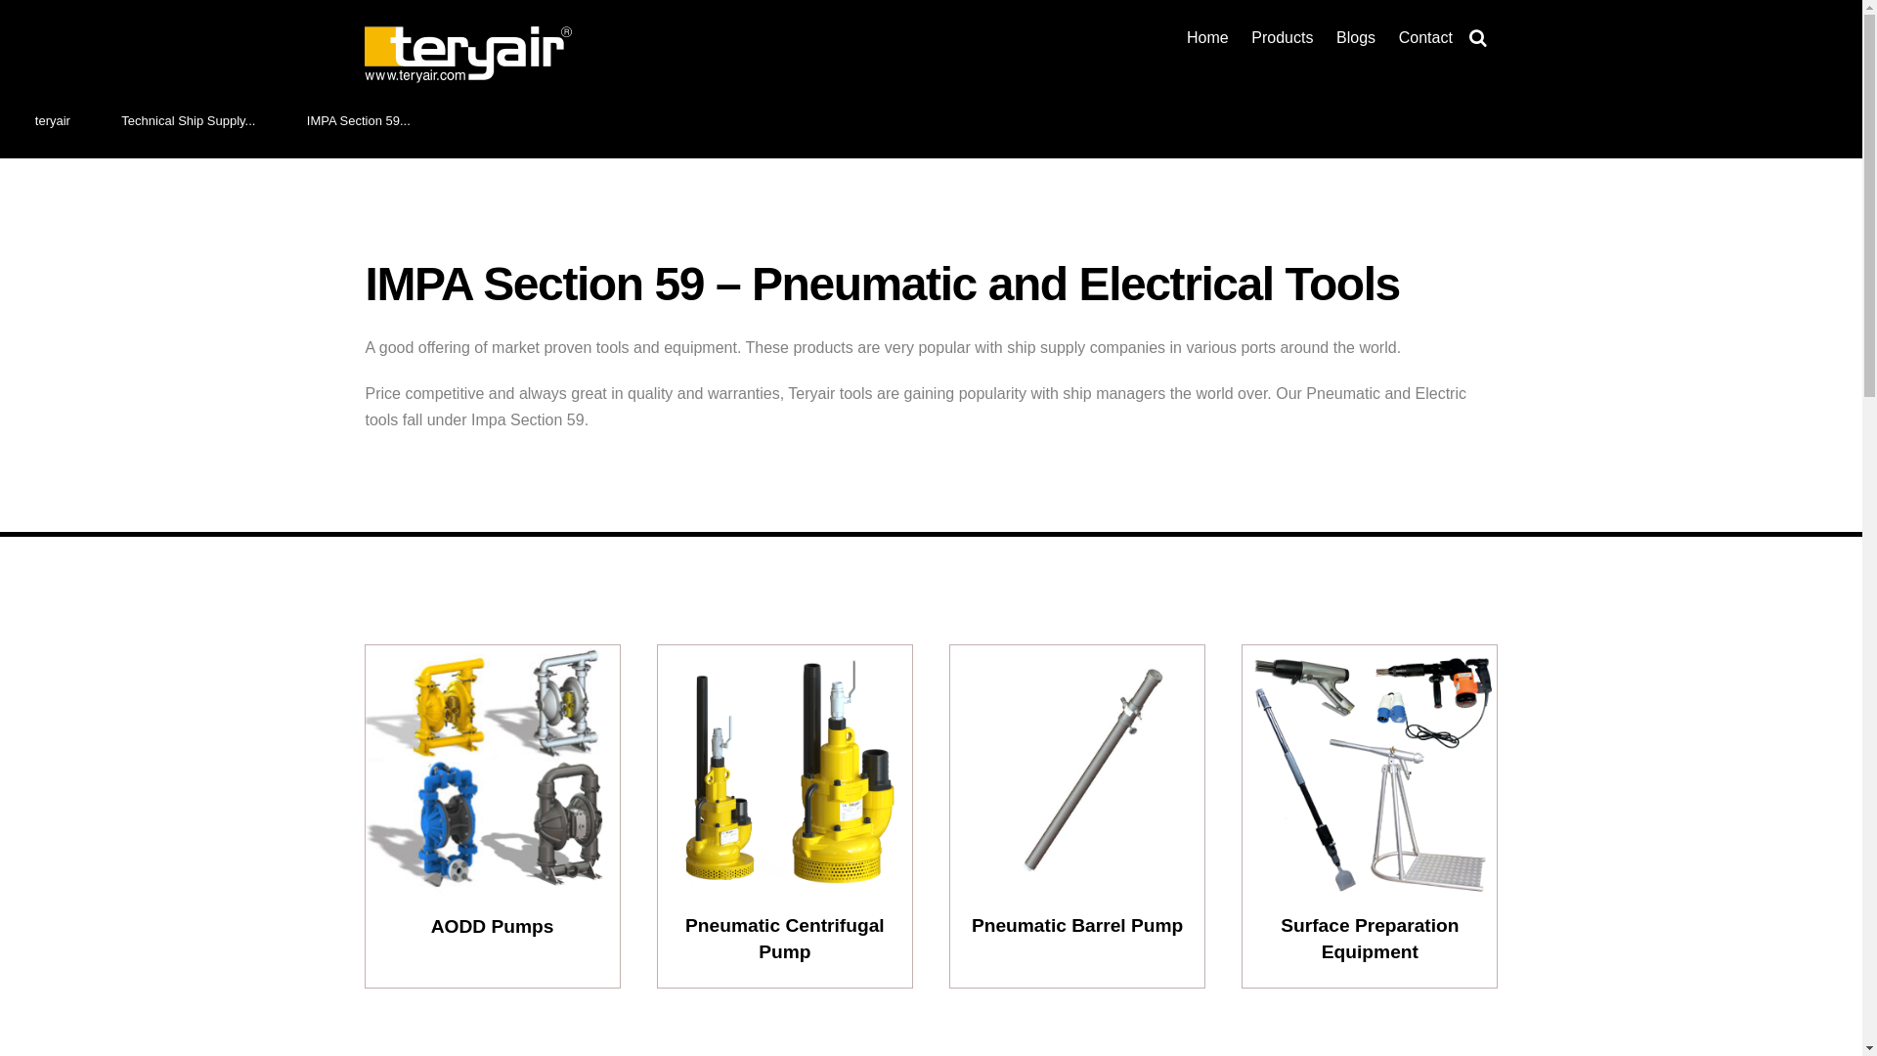  What do you see at coordinates (1206, 37) in the screenshot?
I see `Home` at bounding box center [1206, 37].